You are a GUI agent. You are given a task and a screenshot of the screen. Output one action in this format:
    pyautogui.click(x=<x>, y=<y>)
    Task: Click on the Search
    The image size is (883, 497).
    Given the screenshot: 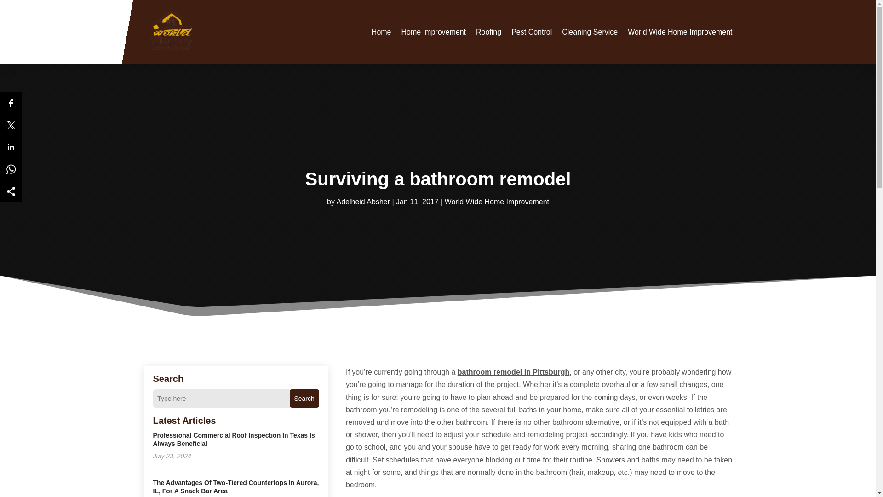 What is the action you would take?
    pyautogui.click(x=304, y=398)
    